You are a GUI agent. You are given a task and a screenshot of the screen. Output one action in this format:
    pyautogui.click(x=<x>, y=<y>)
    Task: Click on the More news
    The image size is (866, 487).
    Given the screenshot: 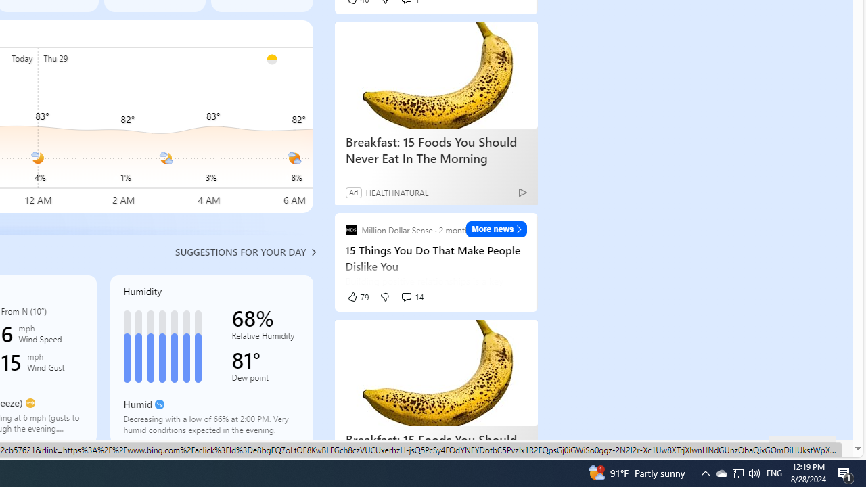 What is the action you would take?
    pyautogui.click(x=497, y=229)
    